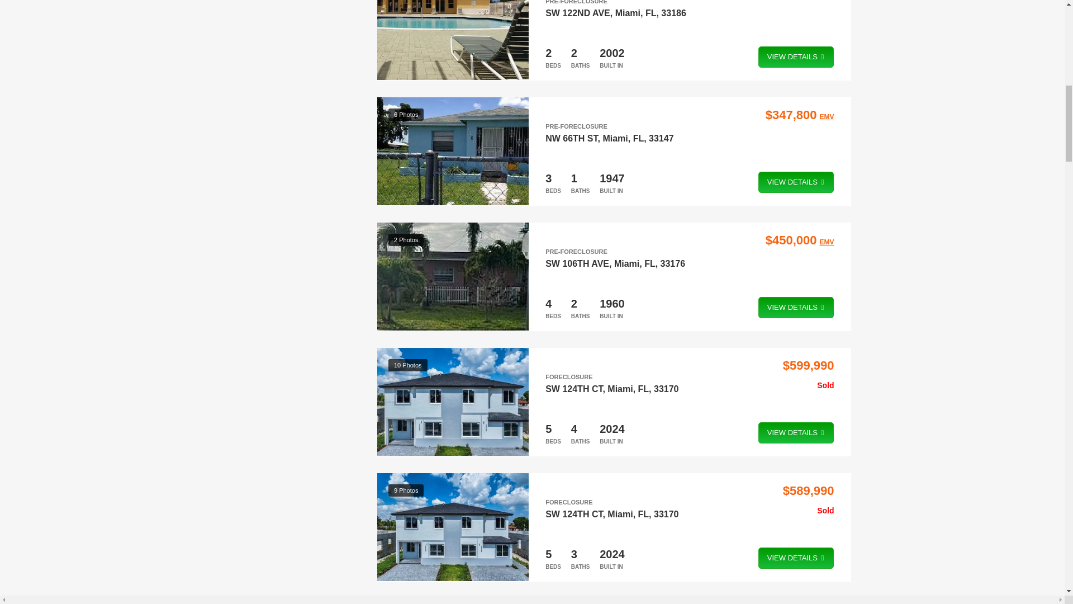 Image resolution: width=1073 pixels, height=604 pixels. Describe the element at coordinates (578, 12) in the screenshot. I see `SW 122ND AVE` at that location.